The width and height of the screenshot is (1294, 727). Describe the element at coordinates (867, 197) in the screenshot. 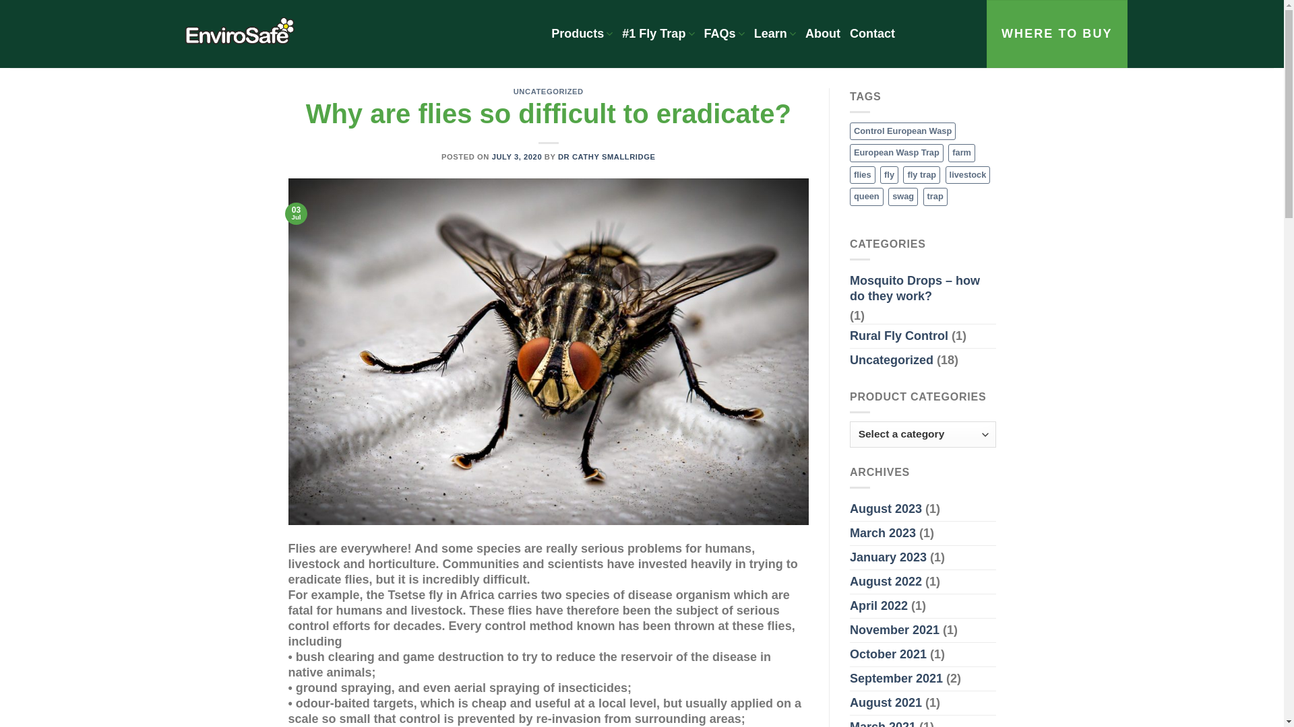

I see `queen` at that location.